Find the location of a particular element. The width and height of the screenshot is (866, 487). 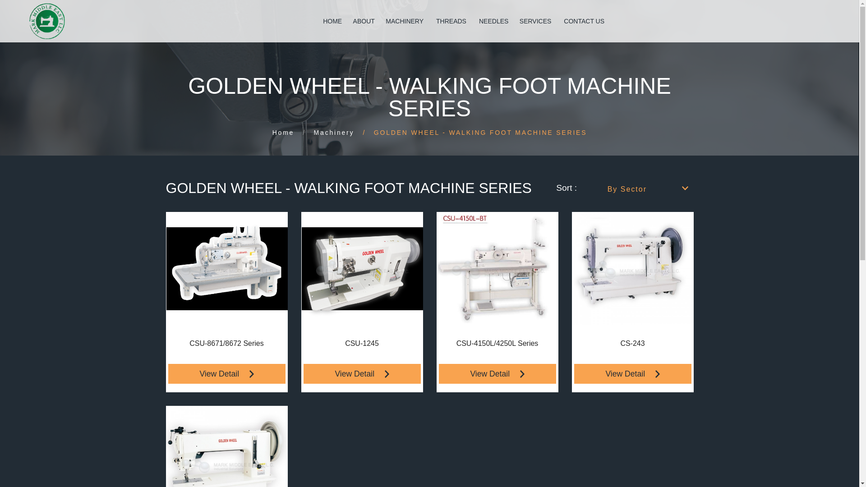

View Detail is located at coordinates (362, 373).